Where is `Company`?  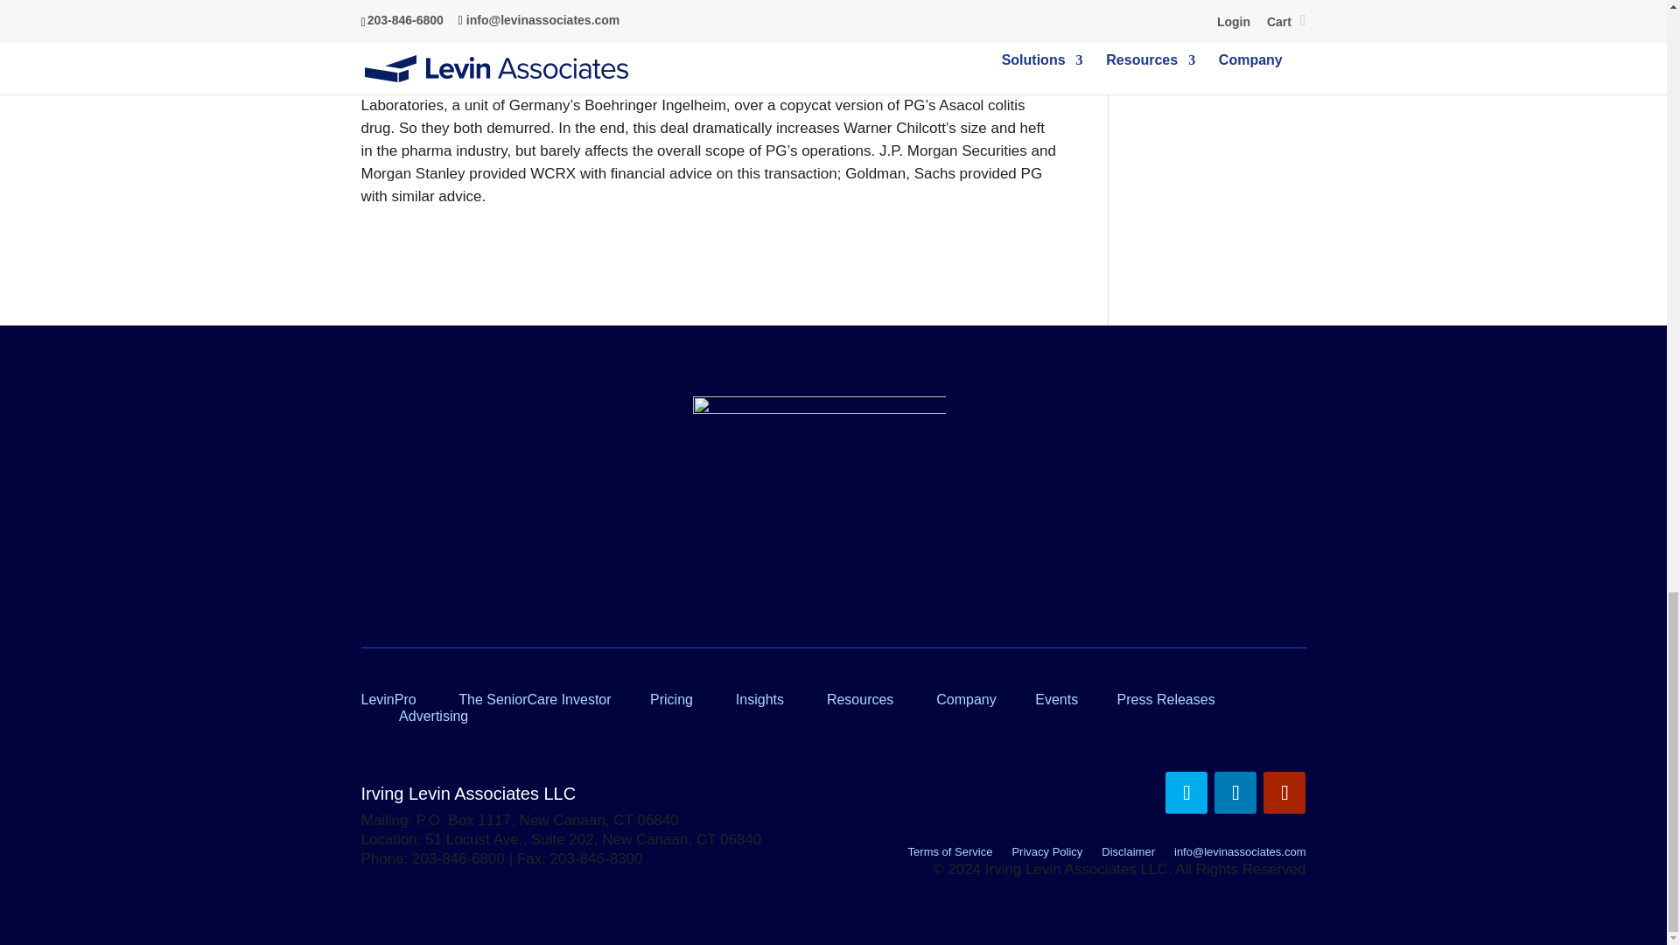
Company is located at coordinates (966, 698).